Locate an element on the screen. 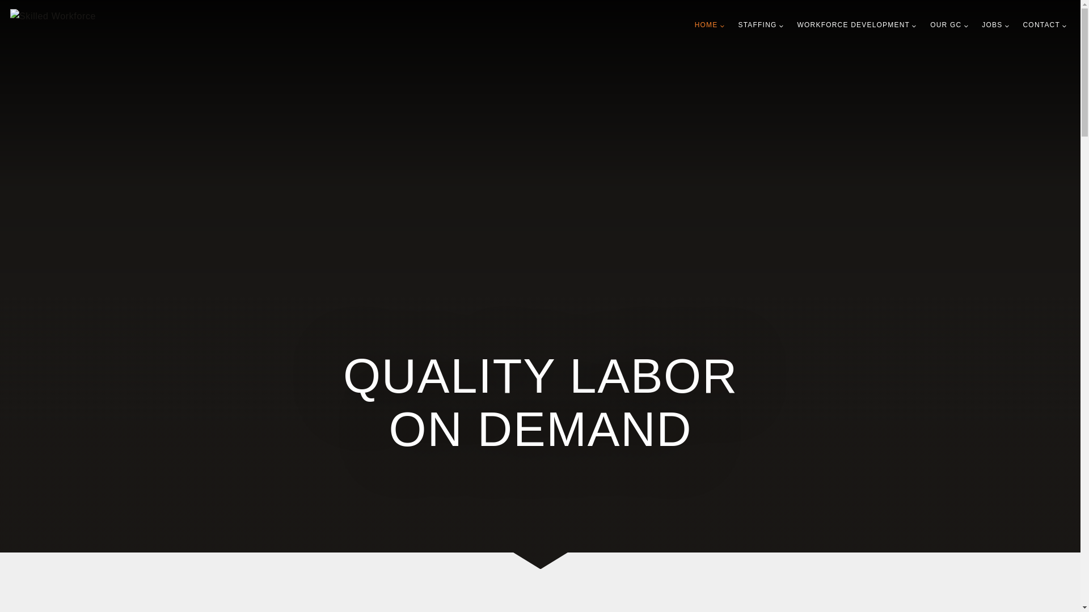  JOBS is located at coordinates (995, 25).